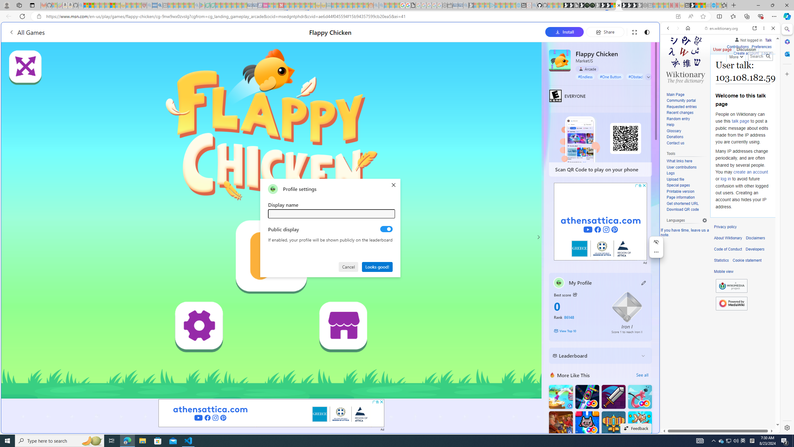 The width and height of the screenshot is (794, 447). Describe the element at coordinates (397, 212) in the screenshot. I see `World - MSN` at that location.